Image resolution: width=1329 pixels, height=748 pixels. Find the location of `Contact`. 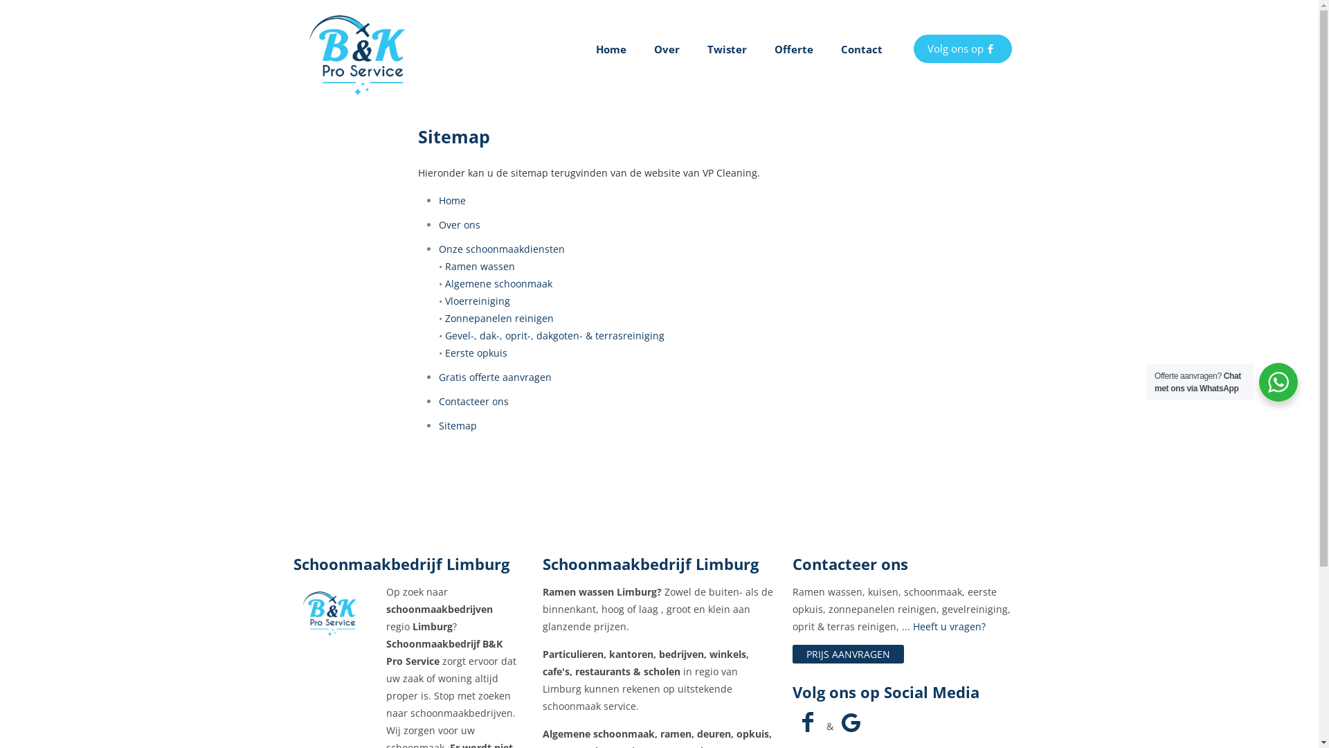

Contact is located at coordinates (861, 48).